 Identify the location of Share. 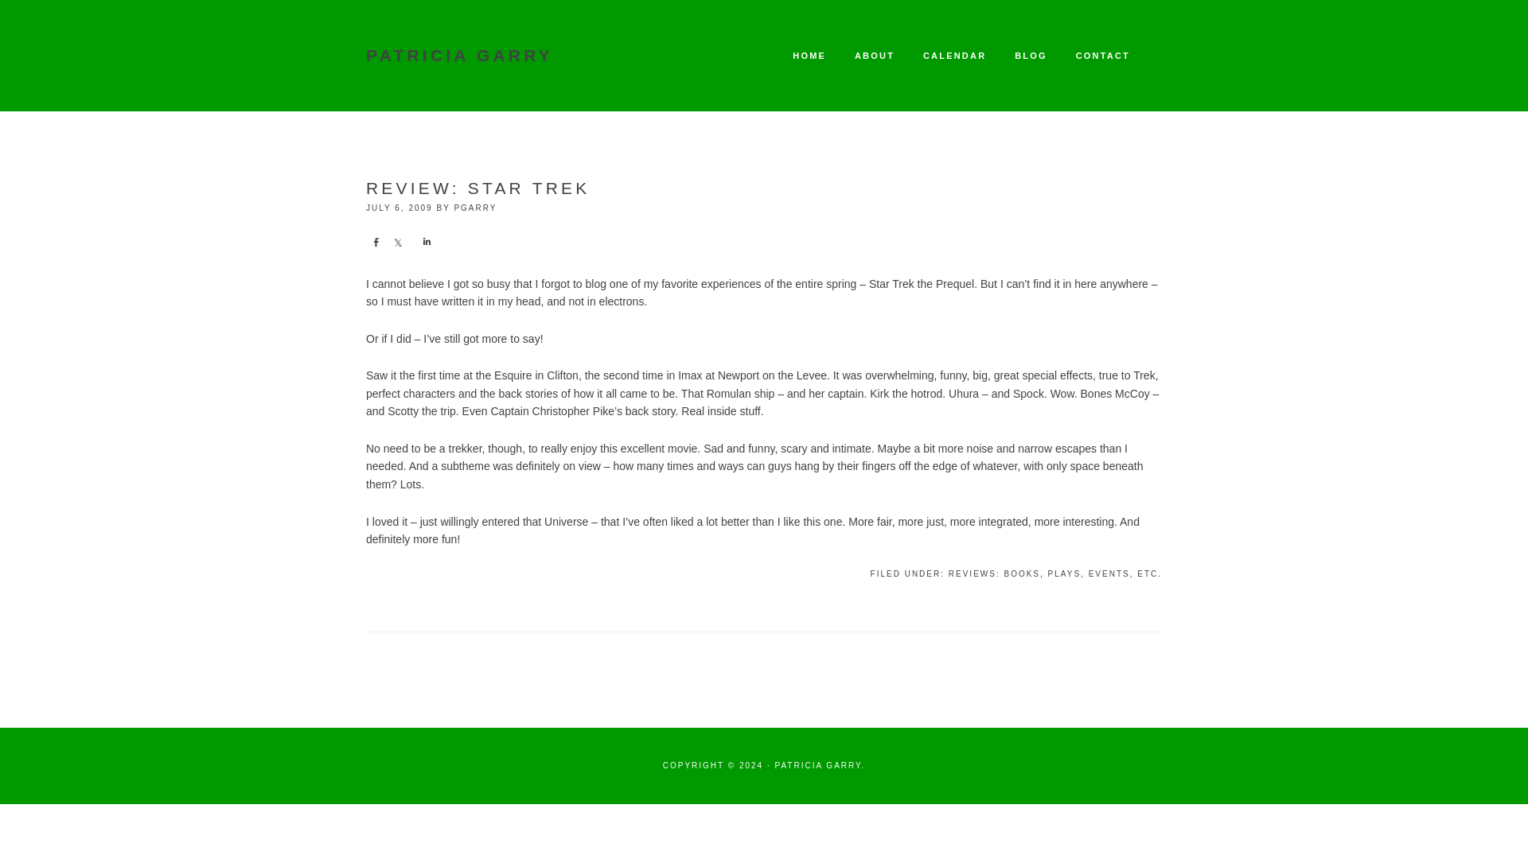
(425, 242).